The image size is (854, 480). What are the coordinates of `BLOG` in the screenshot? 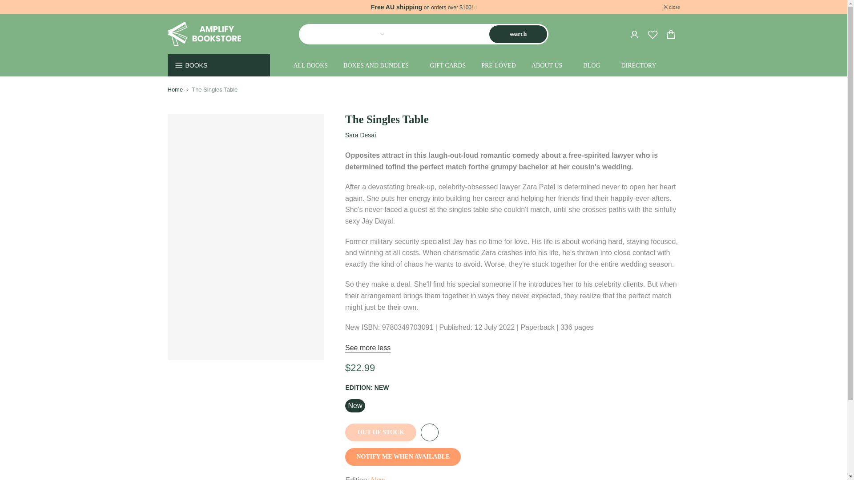 It's located at (594, 66).